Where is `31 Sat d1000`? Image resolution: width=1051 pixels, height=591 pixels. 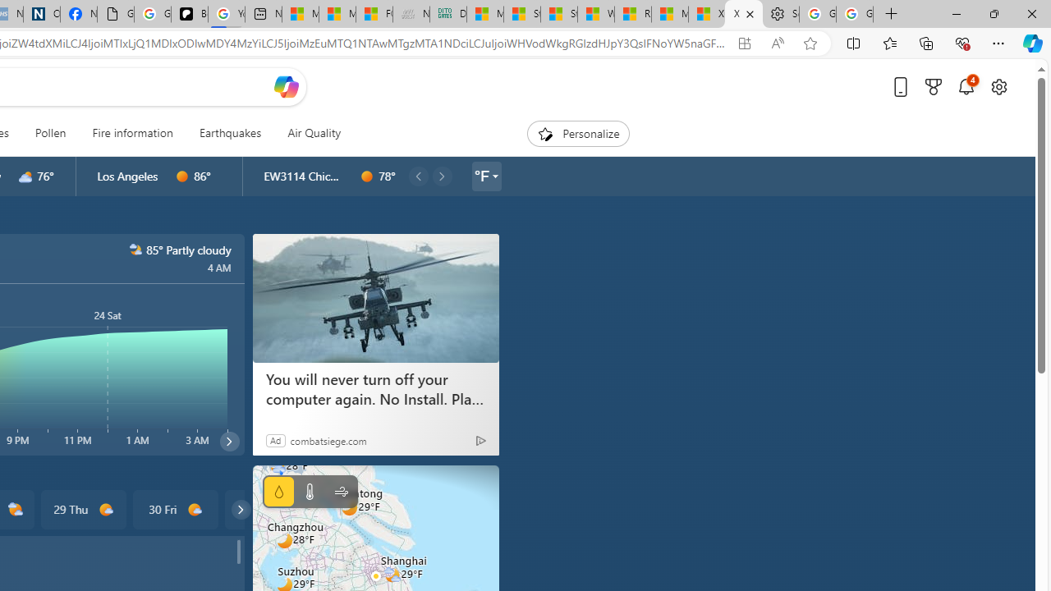
31 Sat d1000 is located at coordinates (266, 509).